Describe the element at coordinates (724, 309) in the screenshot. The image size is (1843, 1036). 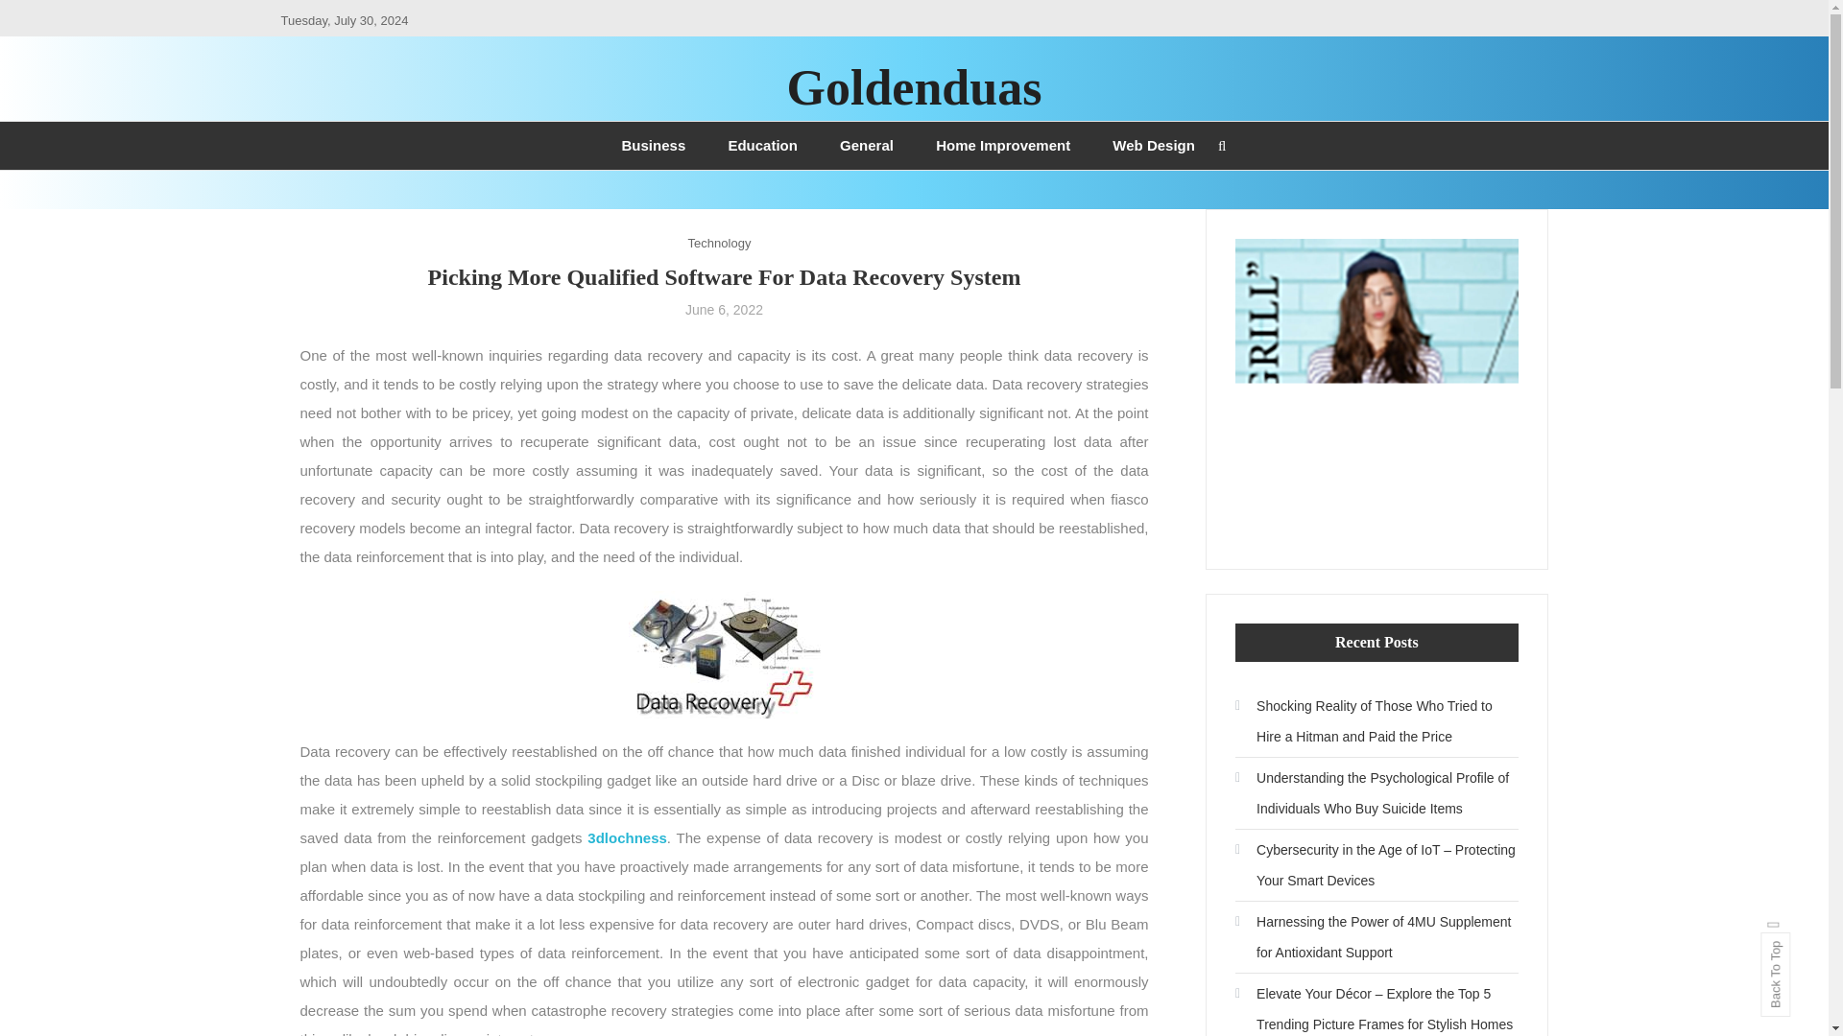
I see `June 6, 2022` at that location.